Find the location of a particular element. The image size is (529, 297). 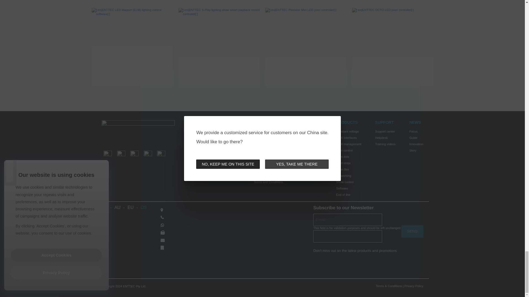

Send is located at coordinates (412, 231).